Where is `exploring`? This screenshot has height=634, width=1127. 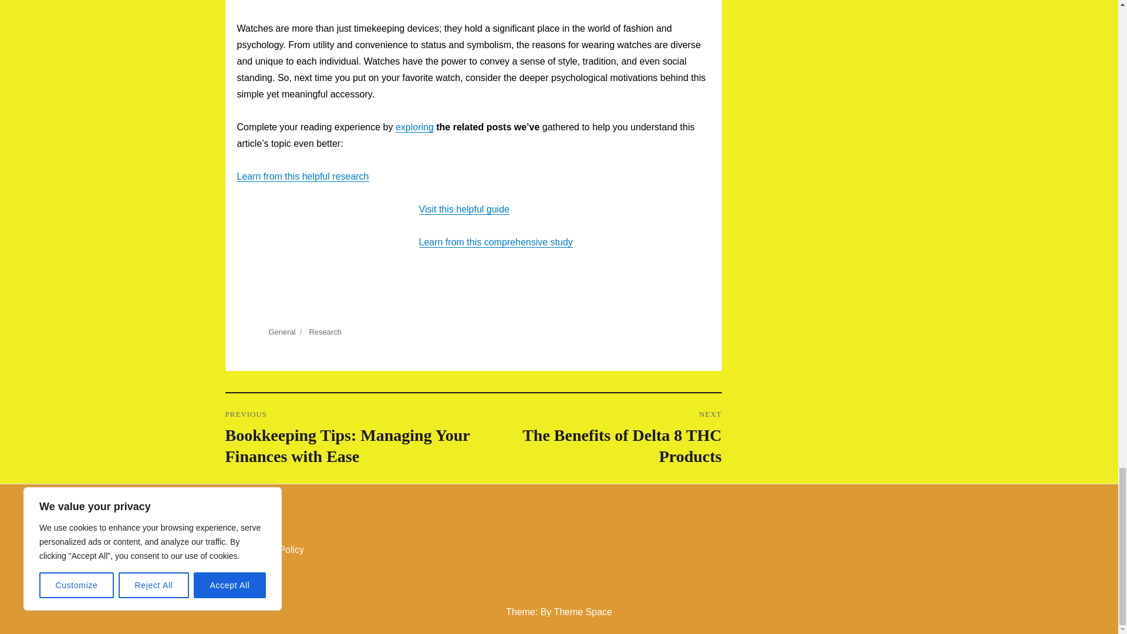
exploring is located at coordinates (414, 127).